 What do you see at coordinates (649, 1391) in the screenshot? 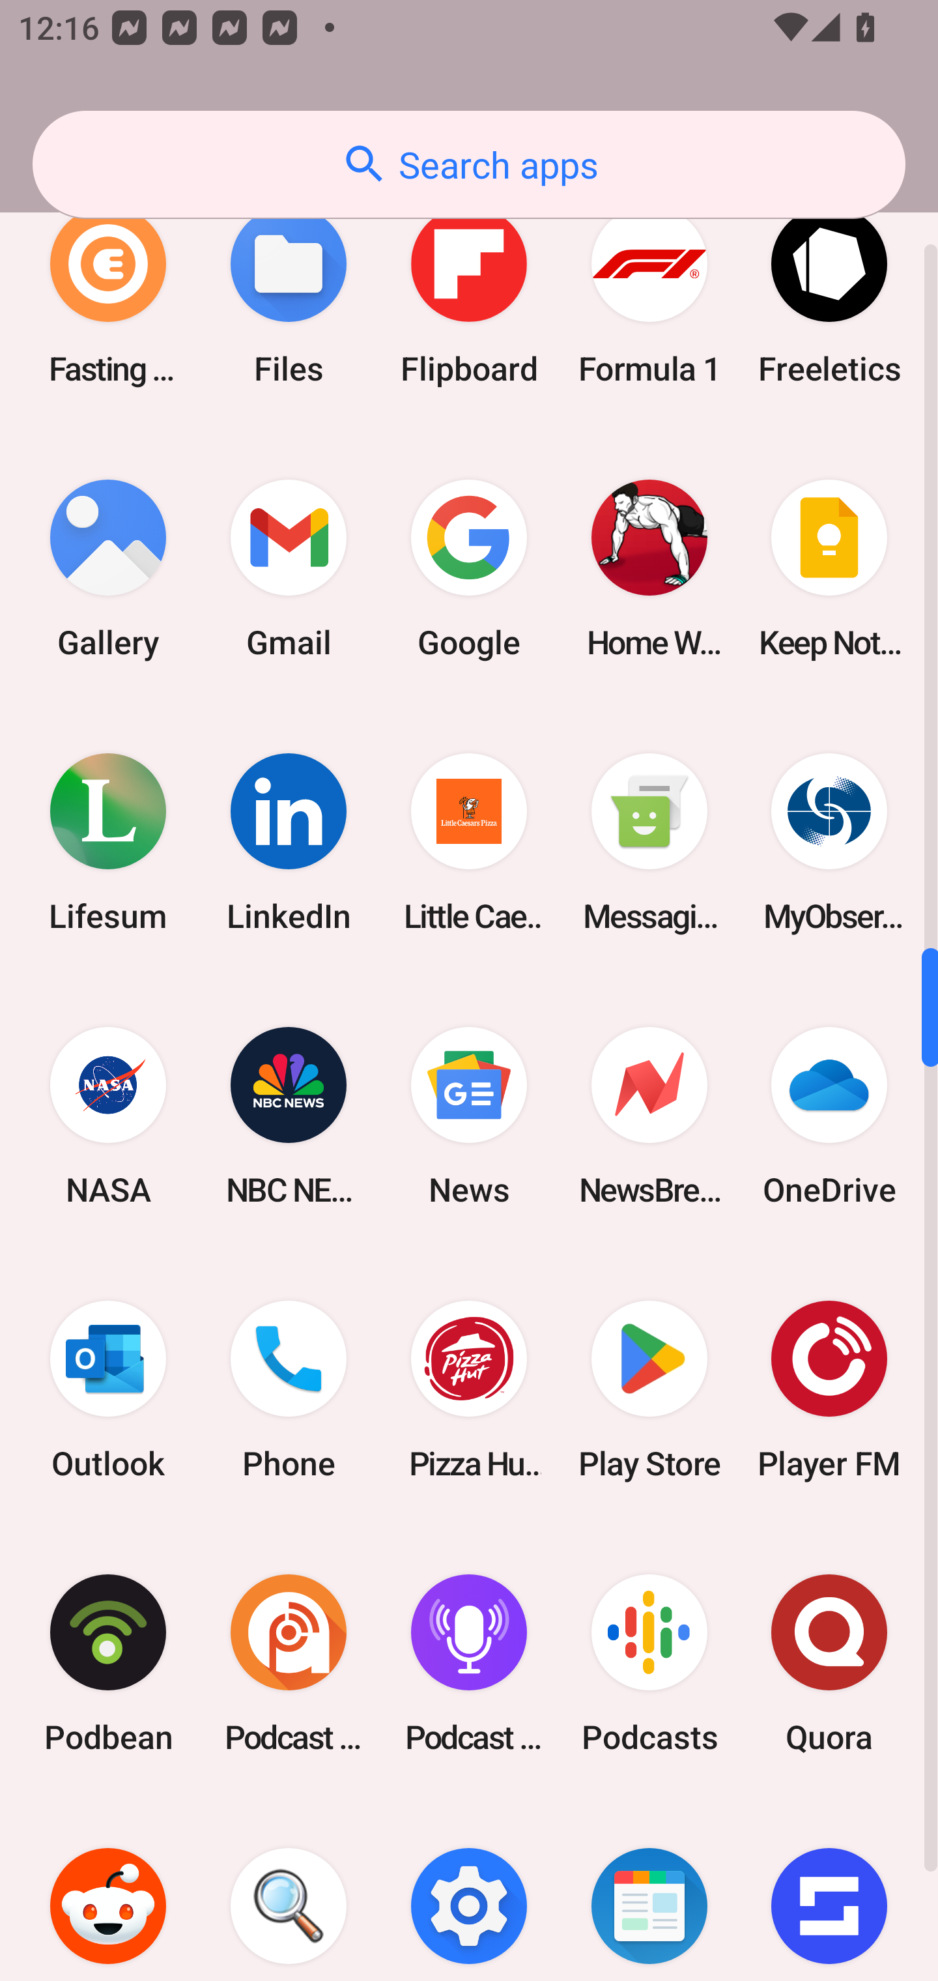
I see `Play Store` at bounding box center [649, 1391].